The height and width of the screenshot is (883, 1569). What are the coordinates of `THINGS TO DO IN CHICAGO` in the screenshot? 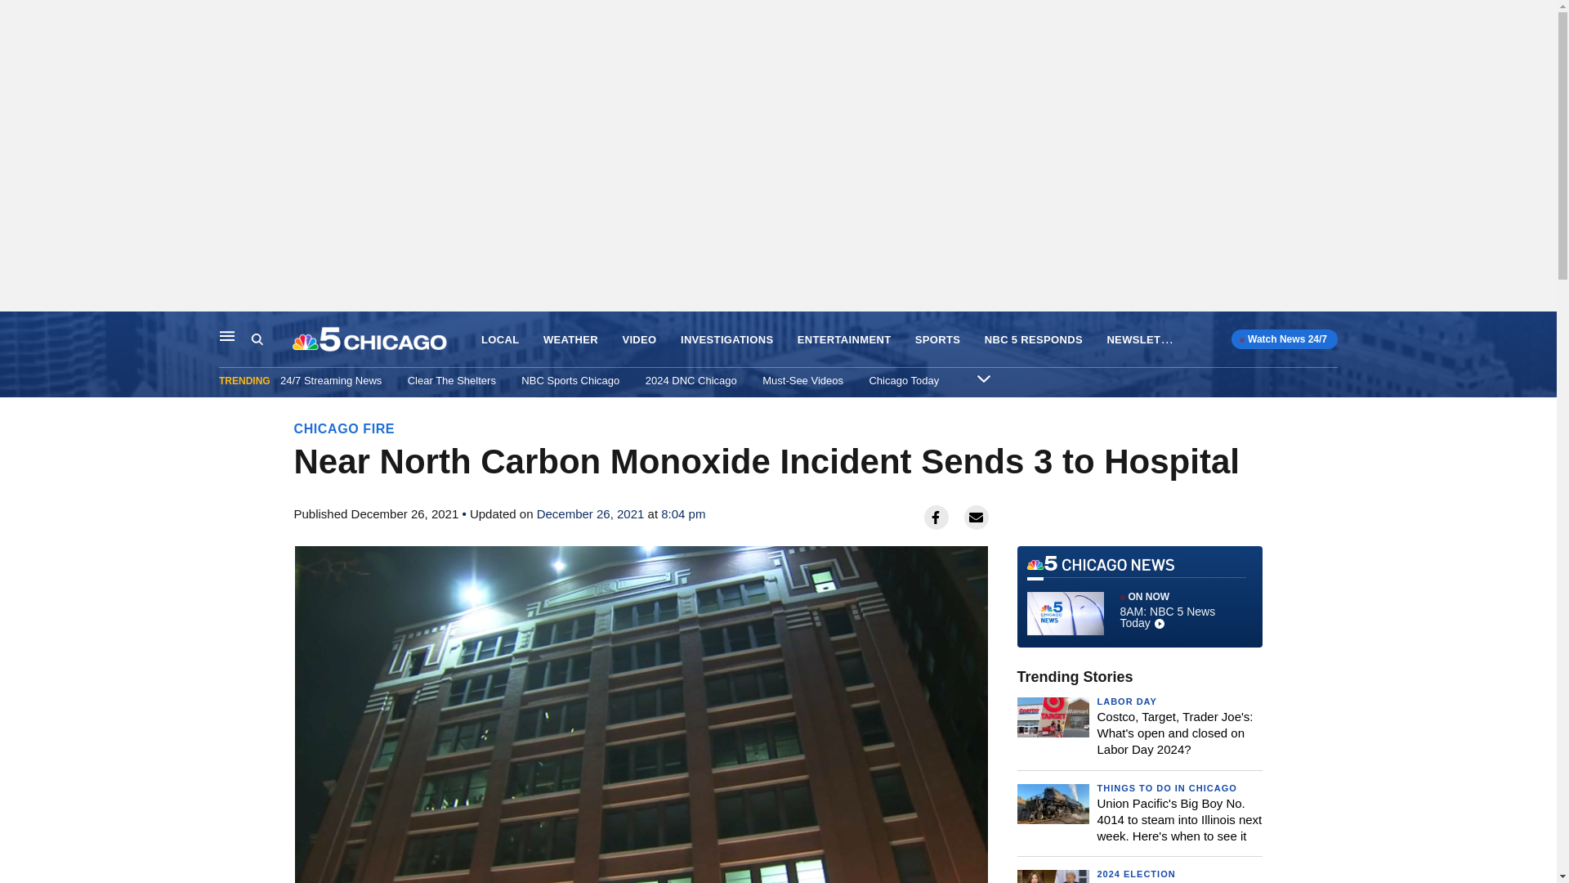 It's located at (1166, 787).